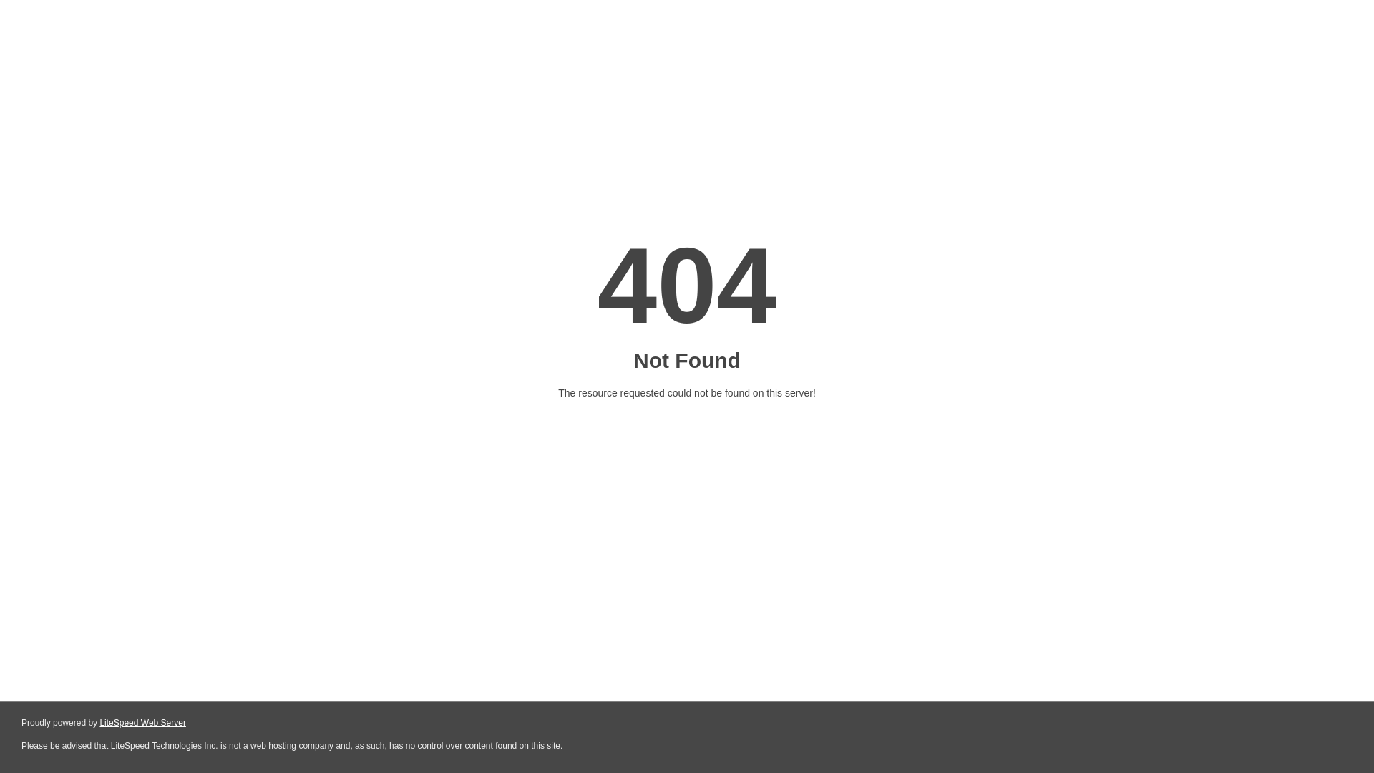  Describe the element at coordinates (143, 723) in the screenshot. I see `LiteSpeed Web Server` at that location.